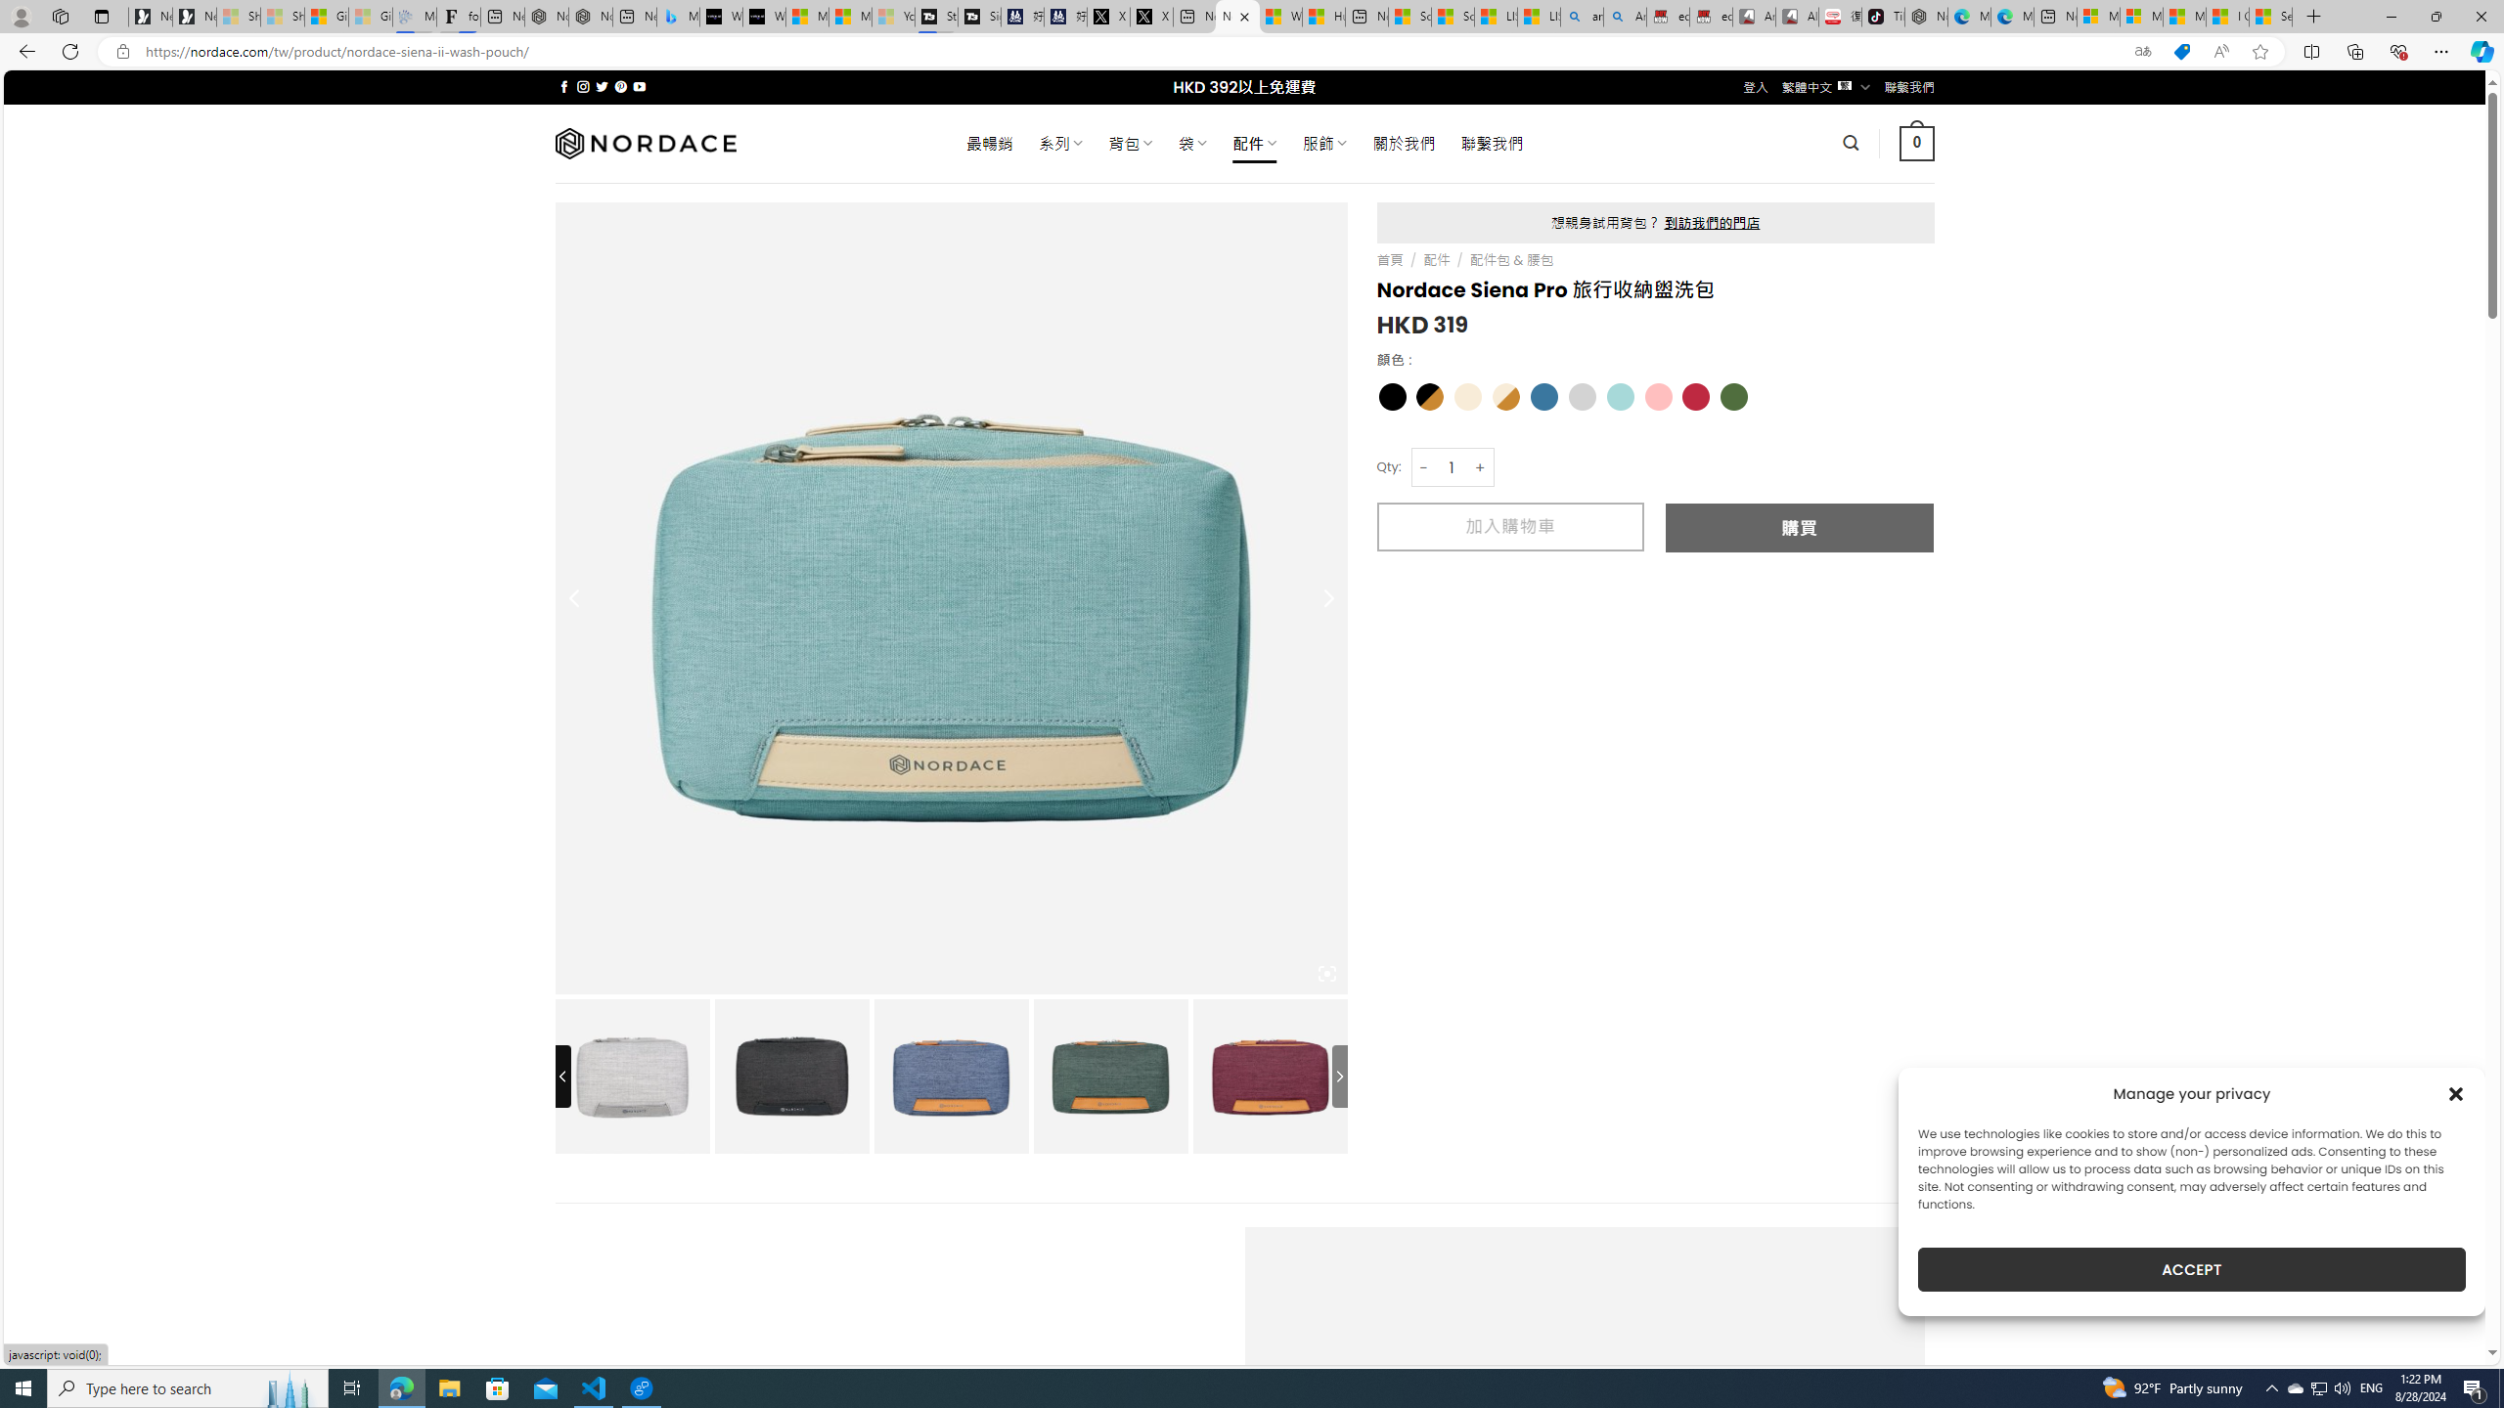  I want to click on Nordace - Best Sellers, so click(1925, 17).